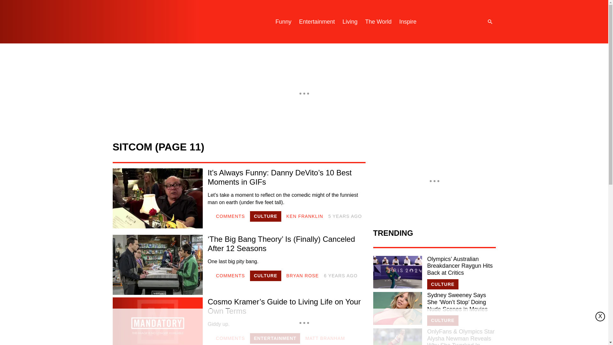  What do you see at coordinates (350, 22) in the screenshot?
I see `Living` at bounding box center [350, 22].